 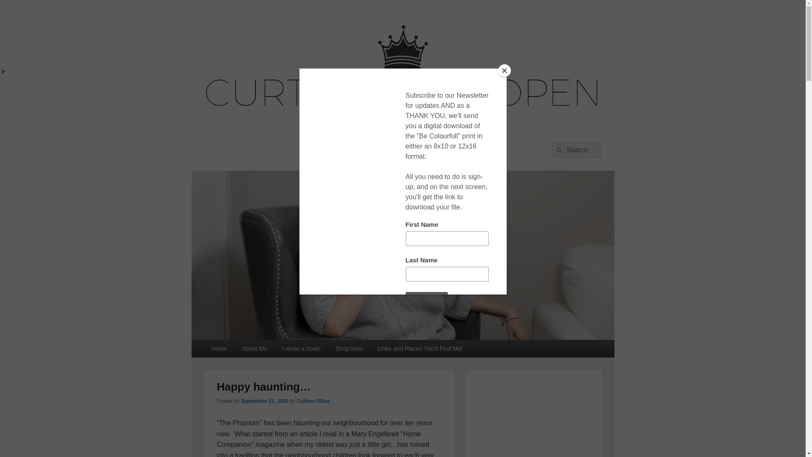 I want to click on 5:55 pm, so click(x=265, y=401).